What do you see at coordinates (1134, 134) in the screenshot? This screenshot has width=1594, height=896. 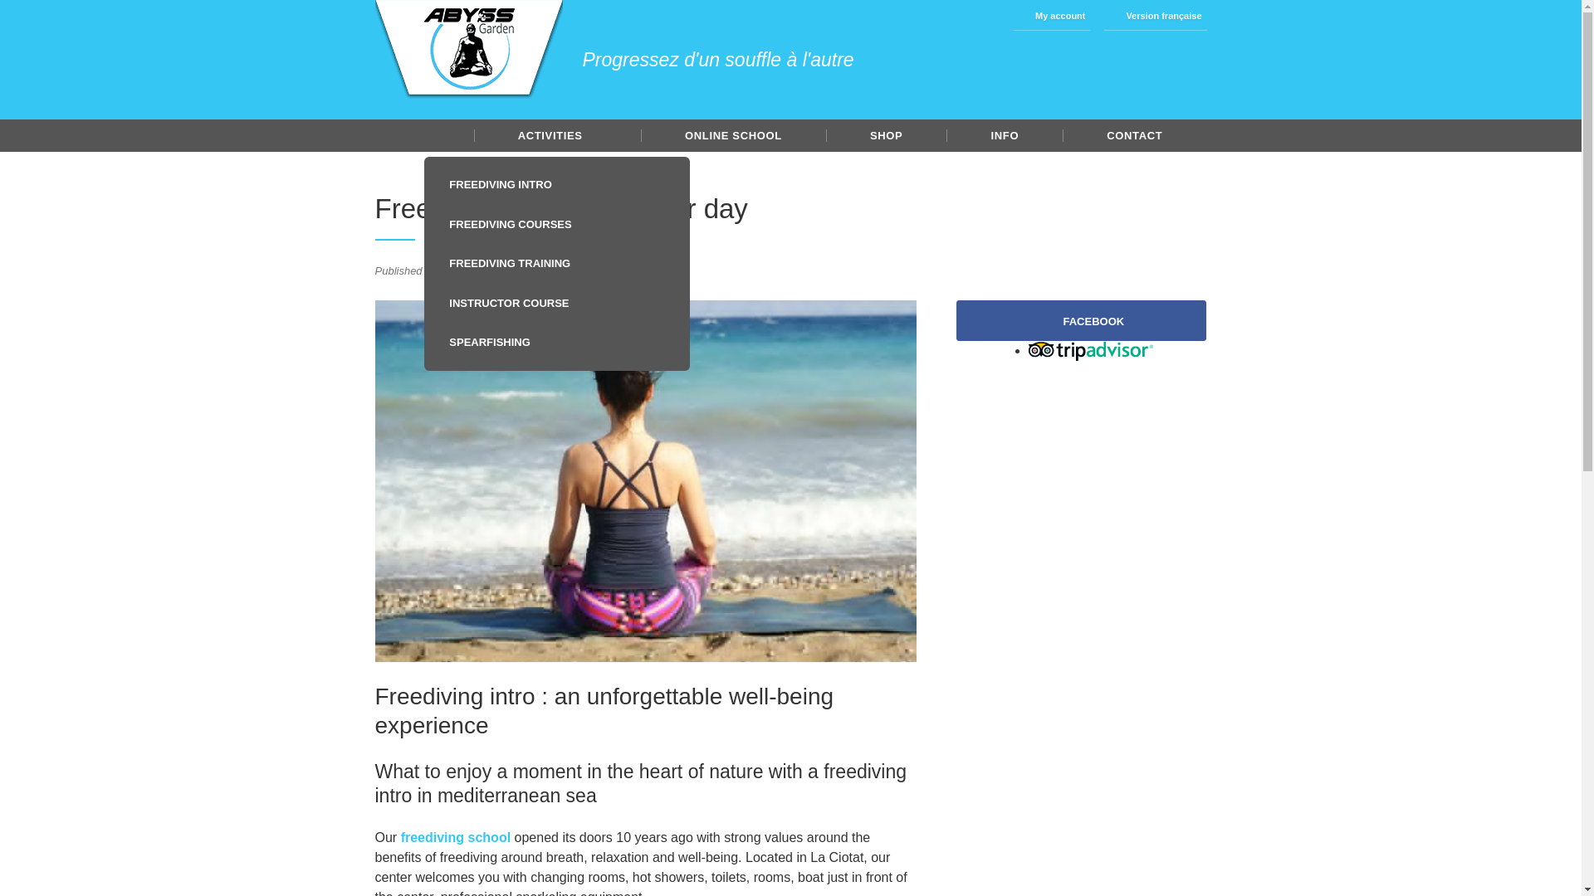 I see `CONTACT` at bounding box center [1134, 134].